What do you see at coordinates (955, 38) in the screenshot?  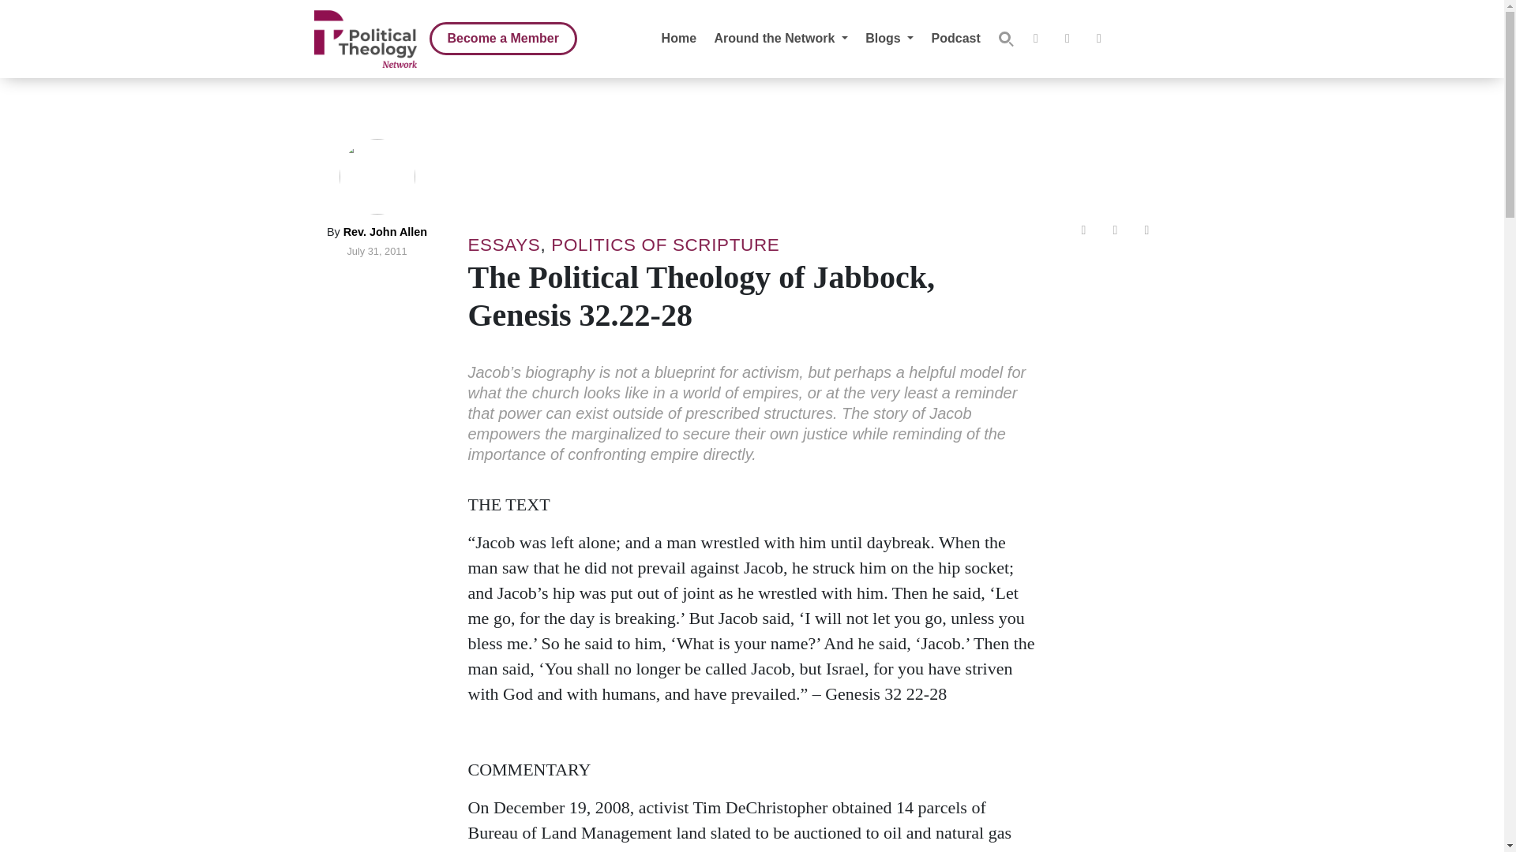 I see `Podcast` at bounding box center [955, 38].